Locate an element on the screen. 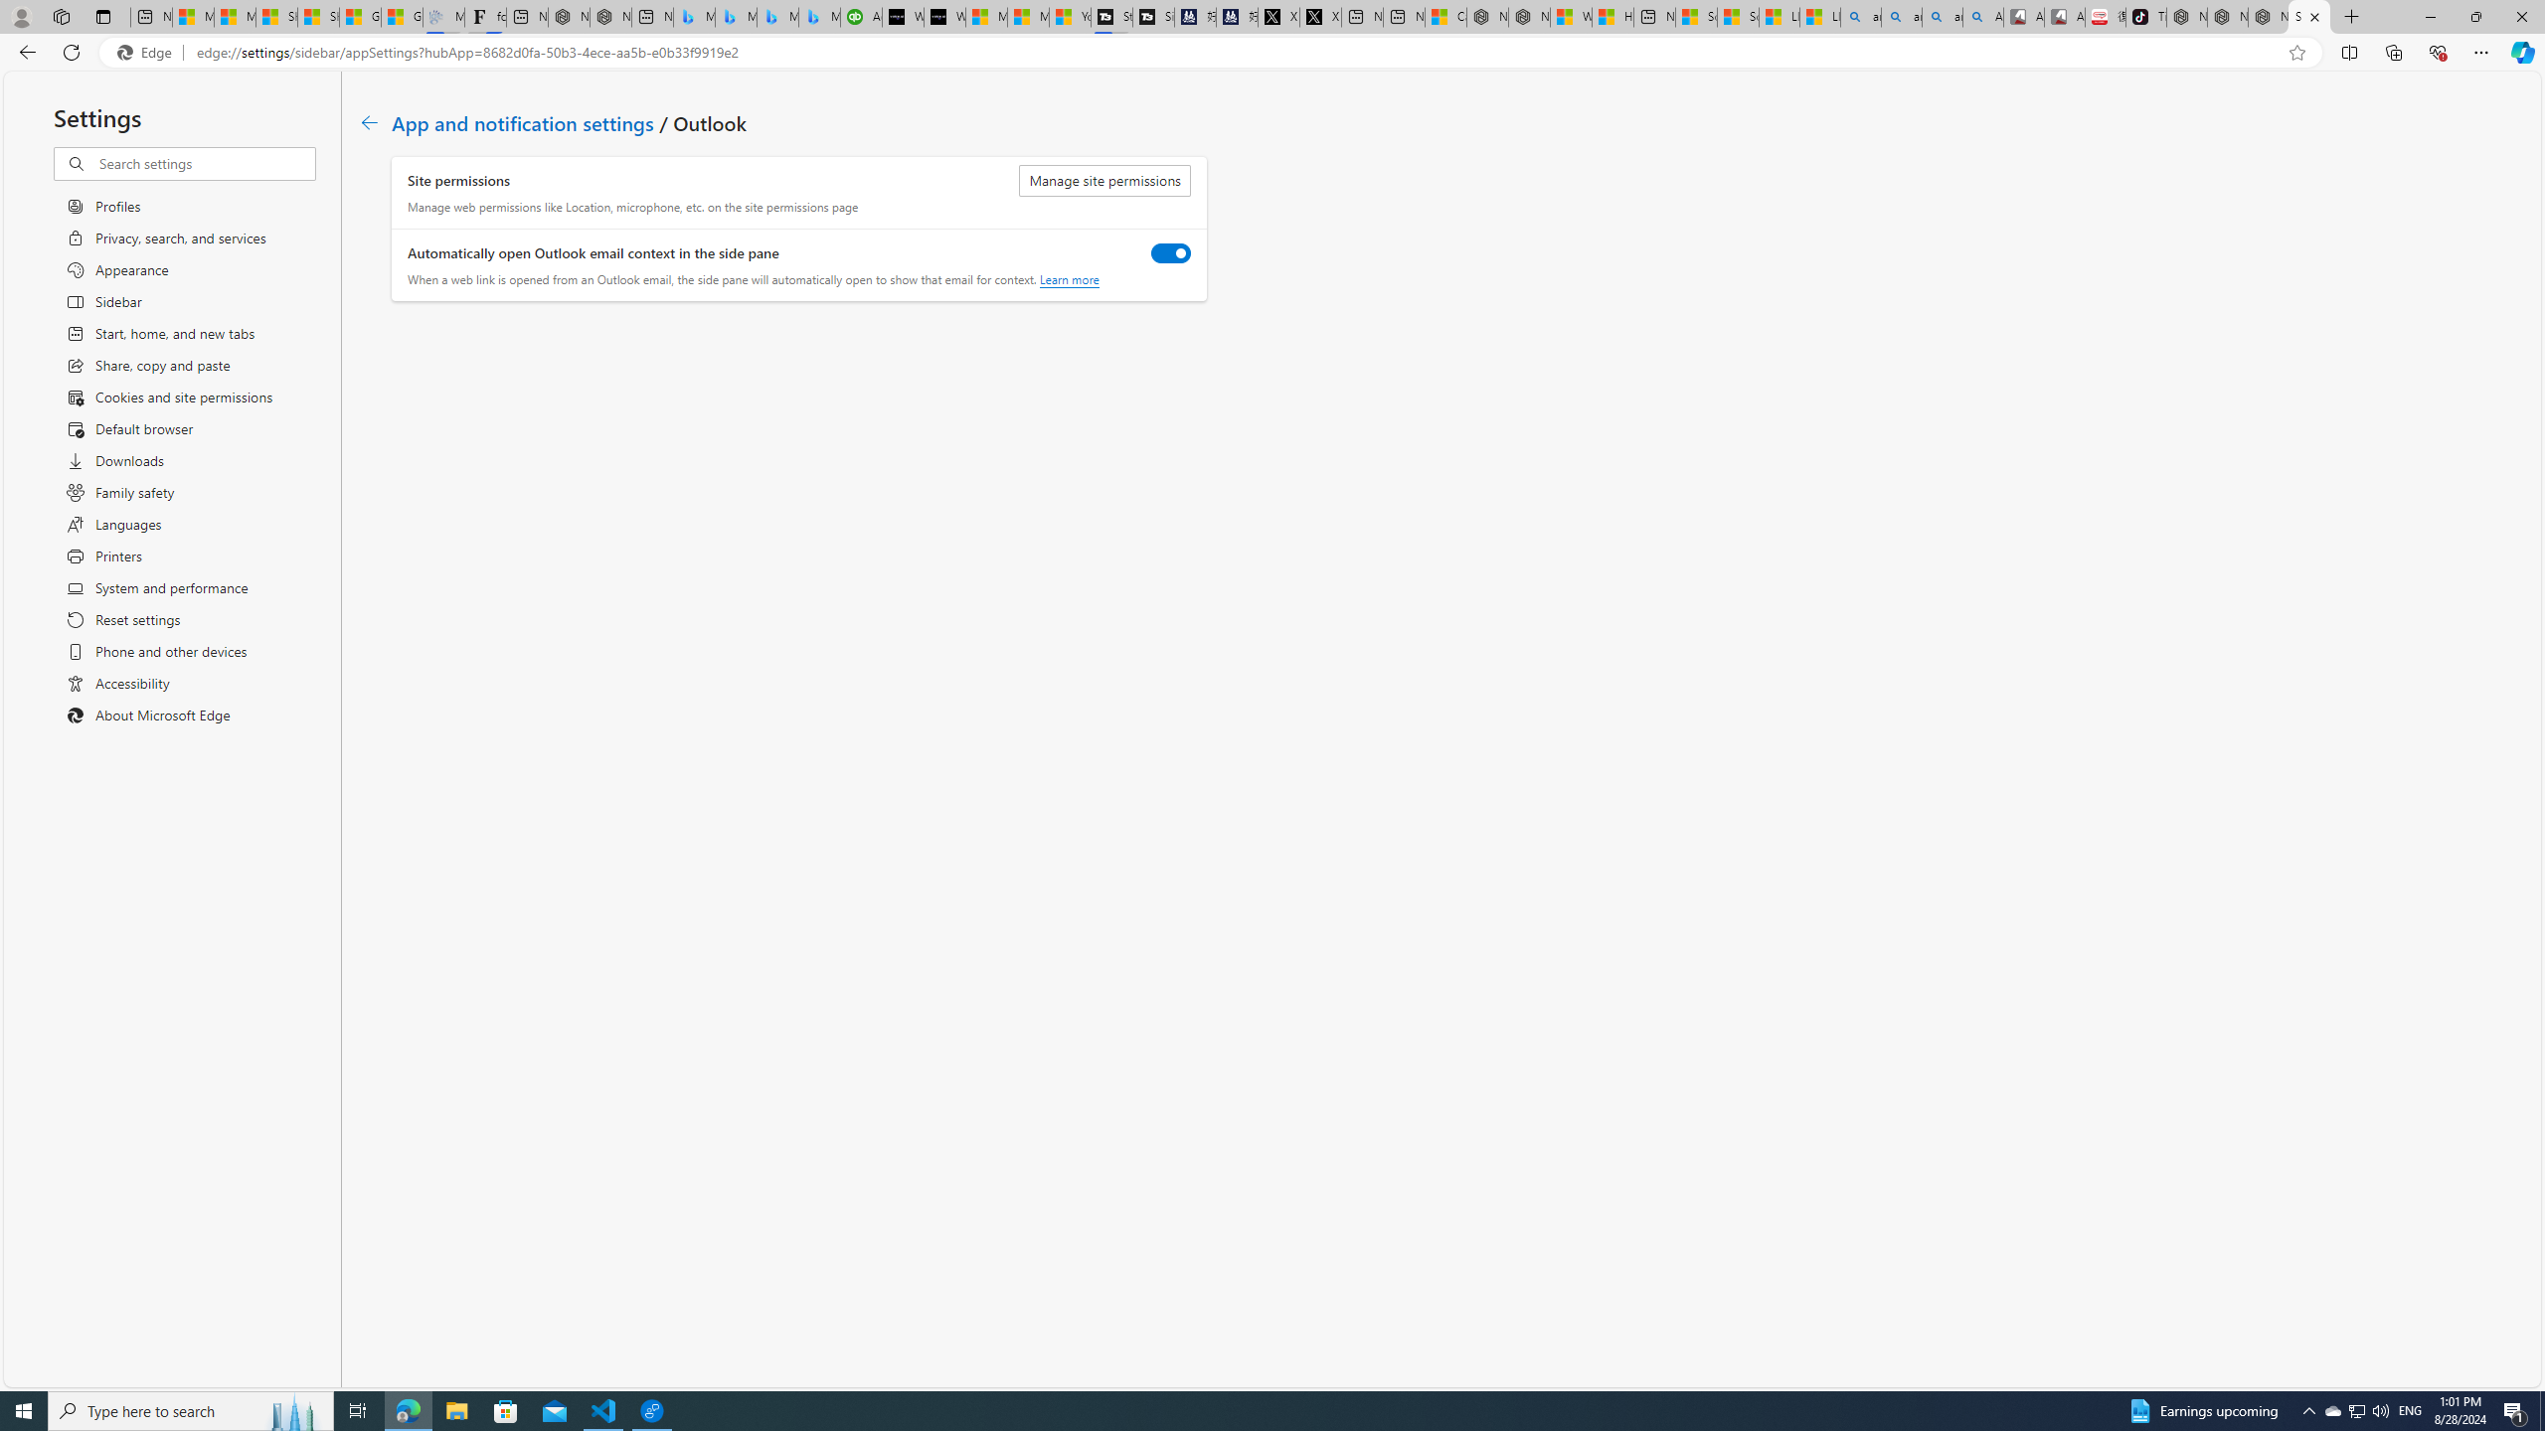 This screenshot has height=1431, width=2545. Nordace - Siena Pro 15 Essential Set is located at coordinates (2269, 17).